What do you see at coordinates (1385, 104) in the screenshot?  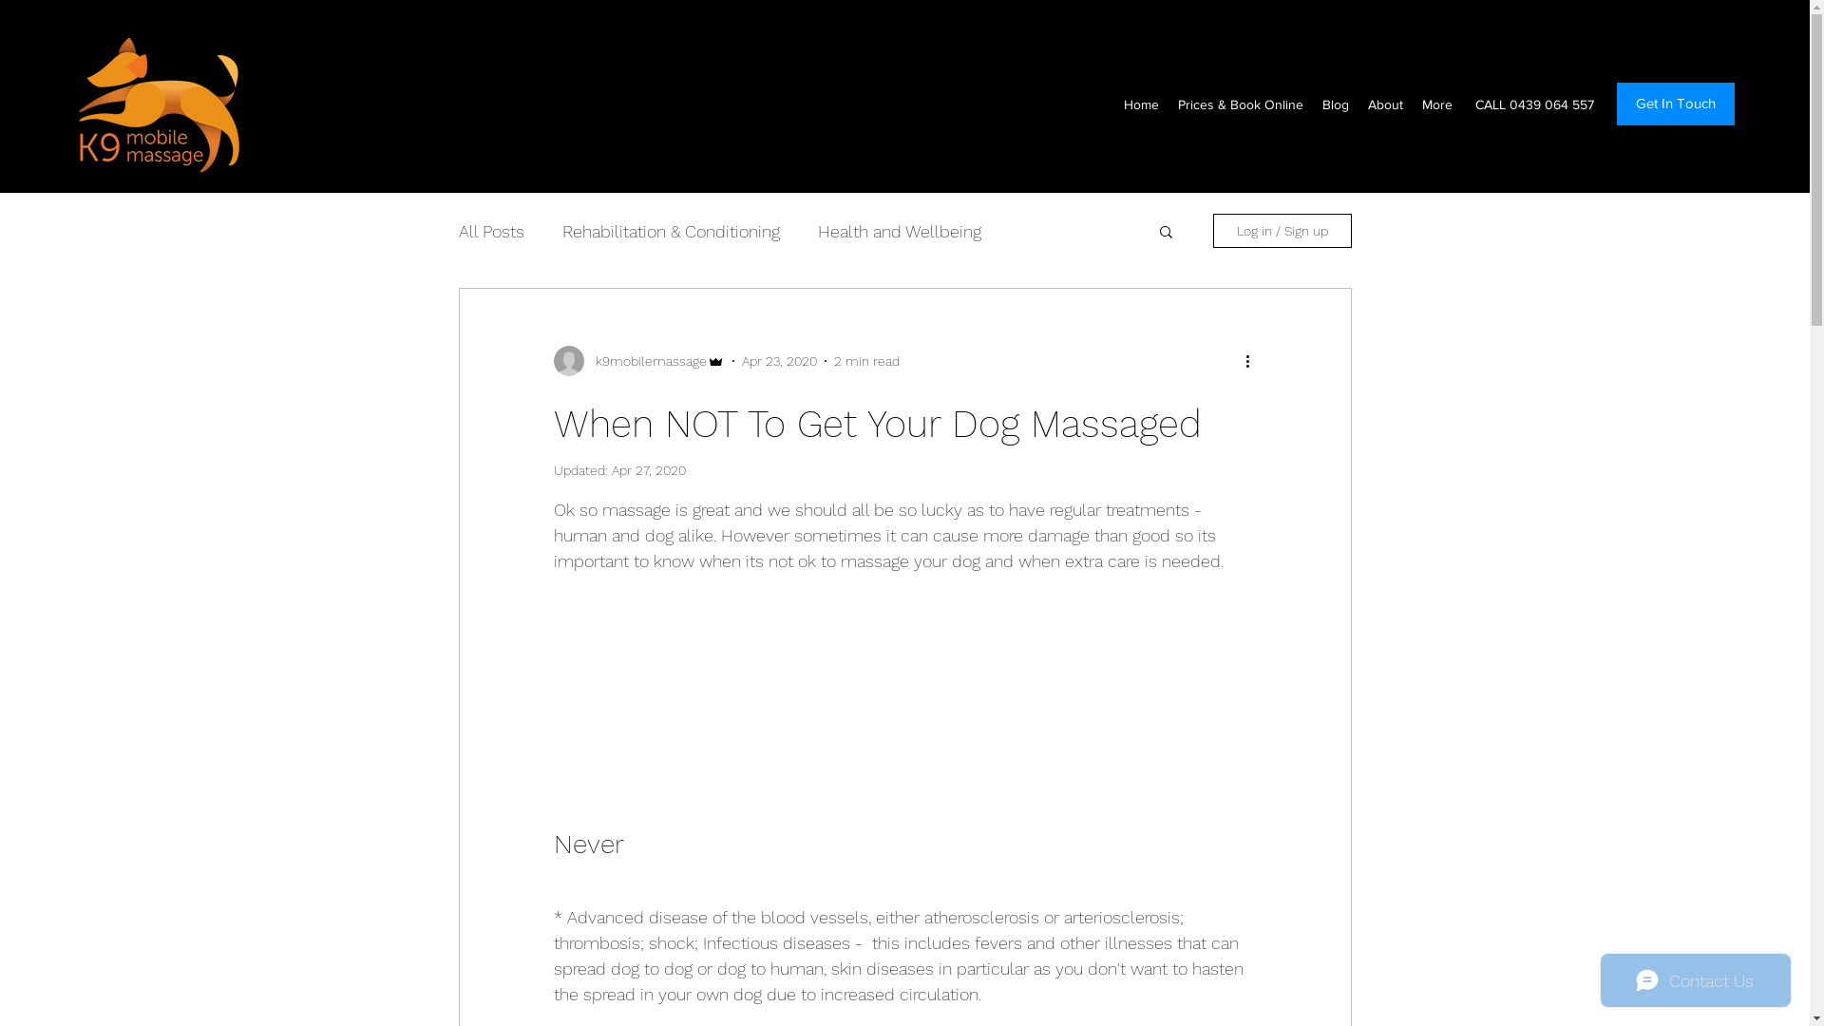 I see `About` at bounding box center [1385, 104].